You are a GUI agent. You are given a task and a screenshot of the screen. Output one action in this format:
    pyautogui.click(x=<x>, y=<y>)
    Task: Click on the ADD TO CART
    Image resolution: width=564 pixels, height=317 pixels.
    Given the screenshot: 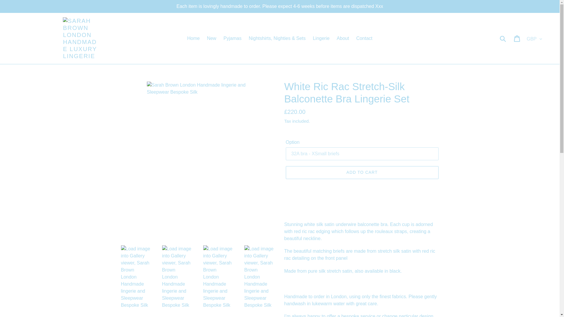 What is the action you would take?
    pyautogui.click(x=362, y=173)
    